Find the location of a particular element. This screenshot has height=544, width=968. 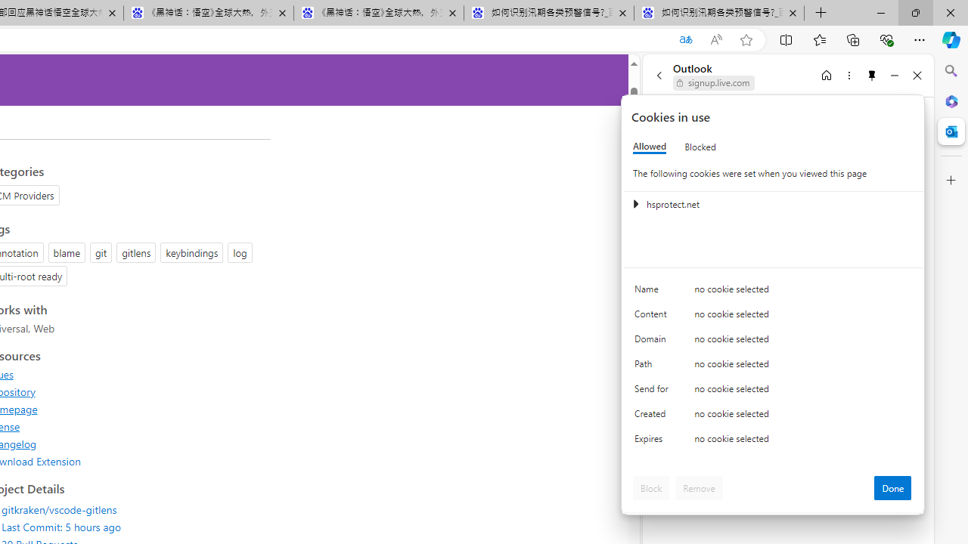

Block is located at coordinates (651, 488).